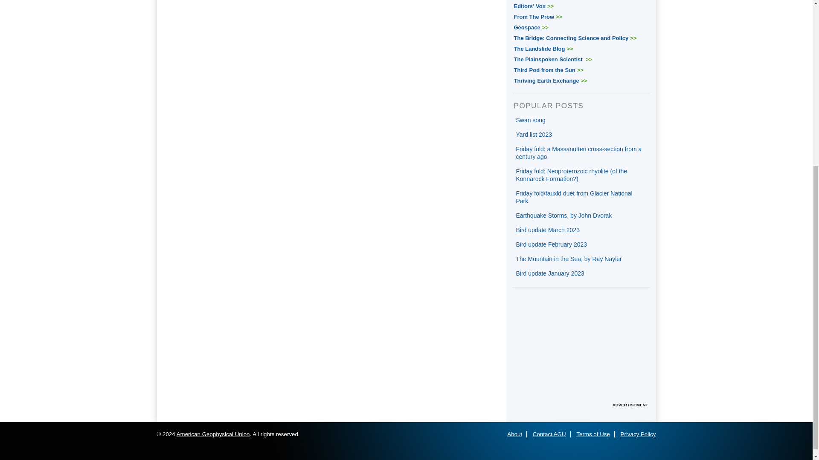  I want to click on Yard list 2023, so click(534, 135).